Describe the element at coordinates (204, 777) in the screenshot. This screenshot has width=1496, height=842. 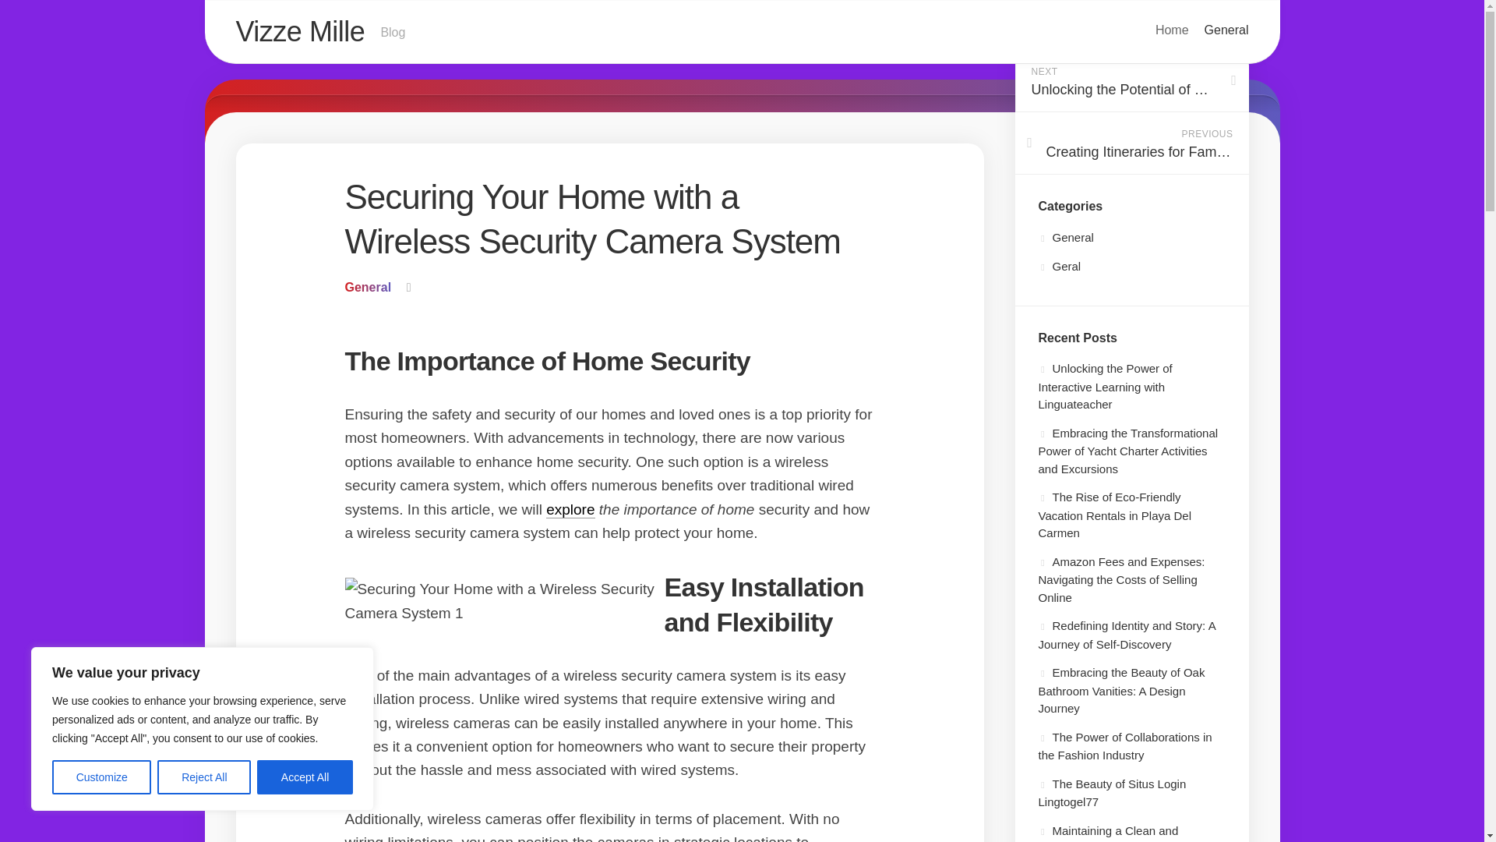
I see `General` at that location.